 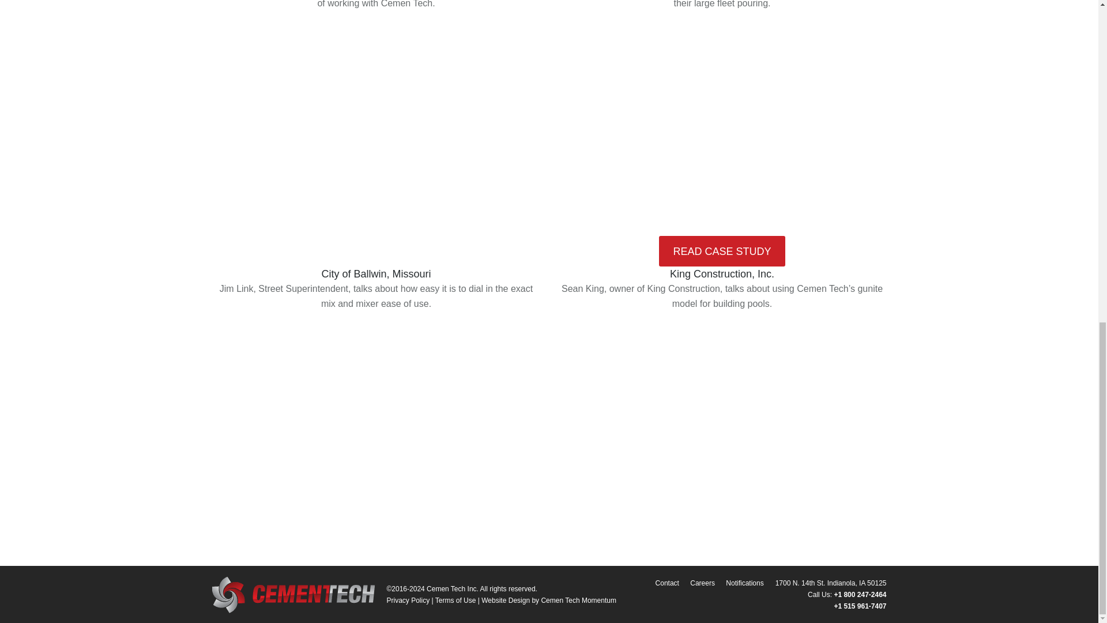 I want to click on Battleground Takes The Fight Out Of Concrete, so click(x=376, y=123).